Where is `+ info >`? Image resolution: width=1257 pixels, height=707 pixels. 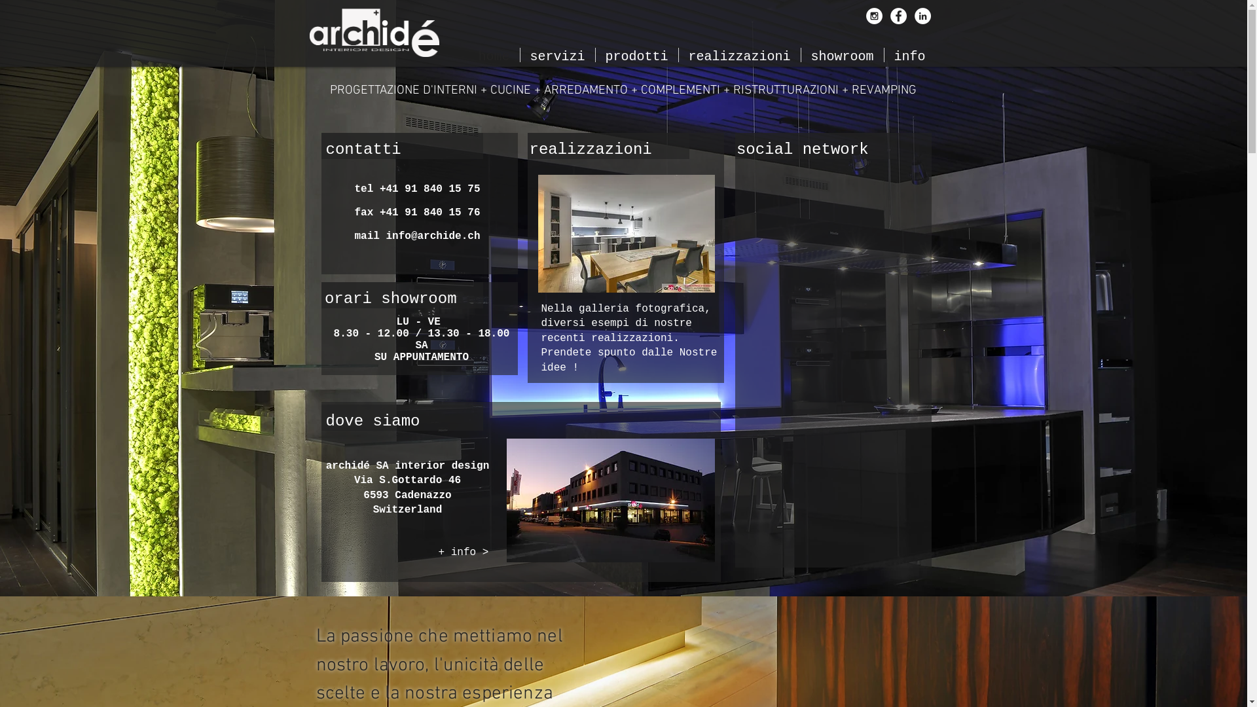
+ info > is located at coordinates (470, 553).